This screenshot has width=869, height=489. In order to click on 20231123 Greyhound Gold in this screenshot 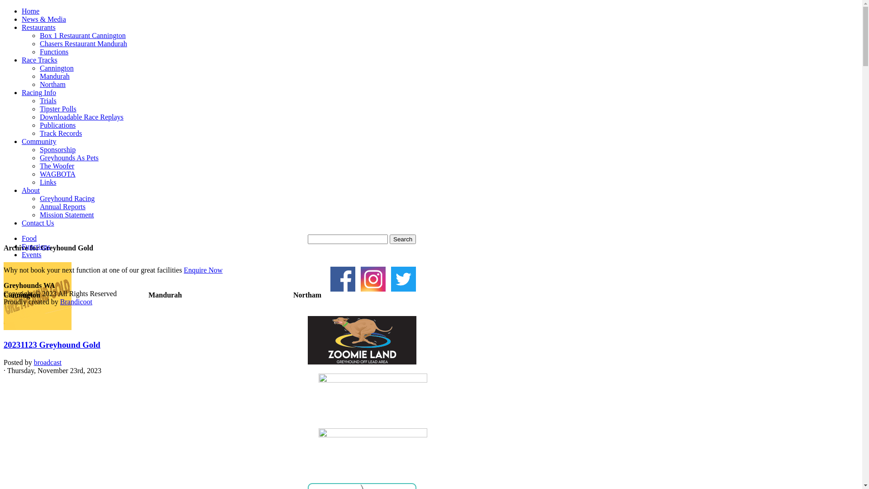, I will do `click(52, 345)`.